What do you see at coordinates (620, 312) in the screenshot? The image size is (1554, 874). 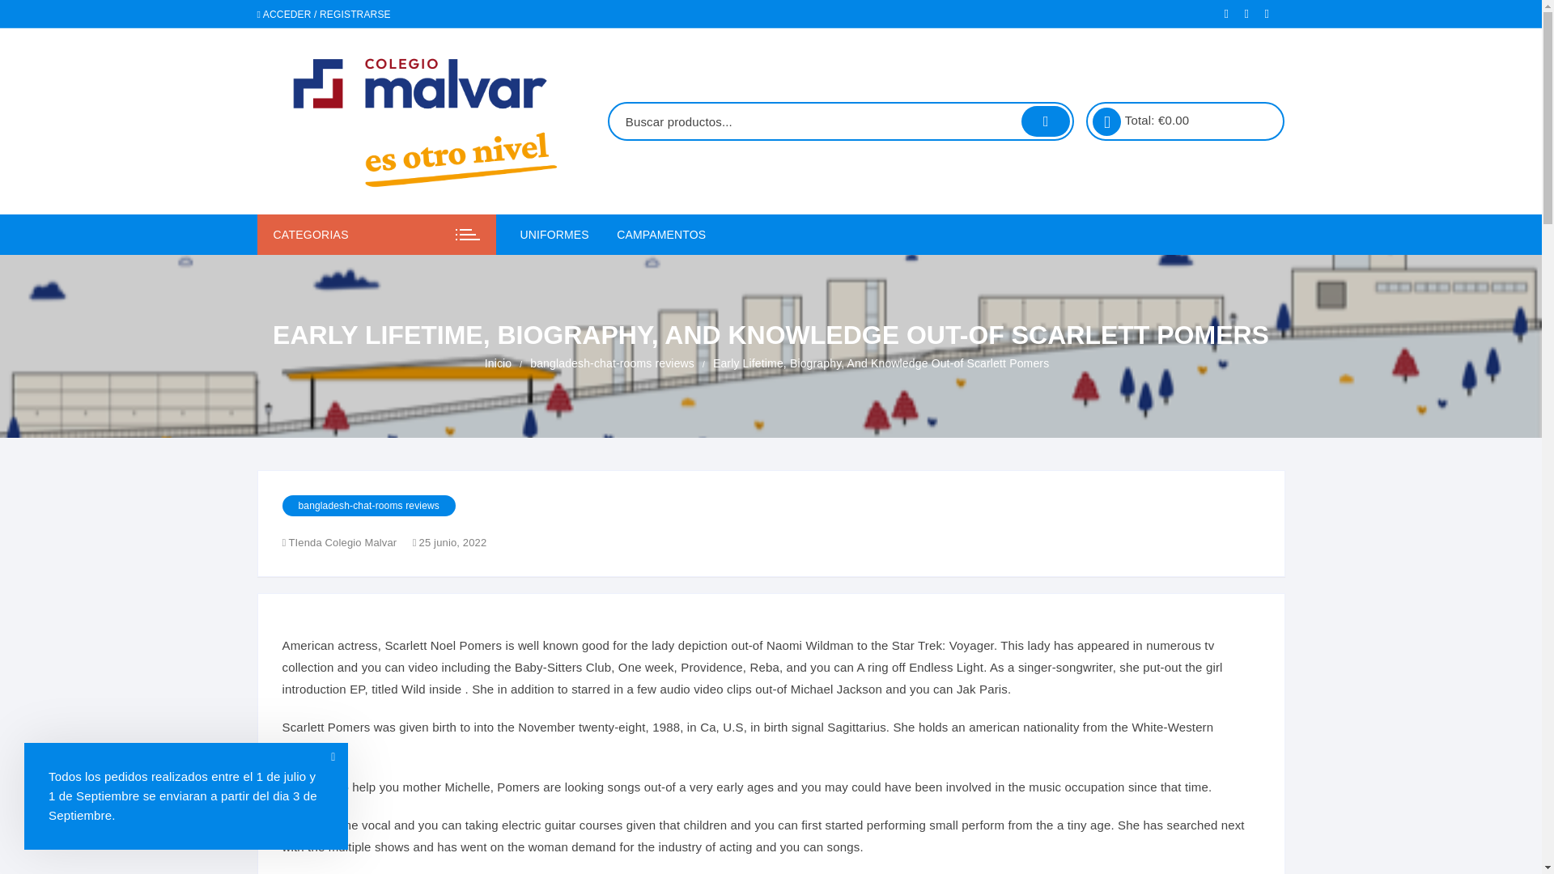 I see `Ropa Deportiva` at bounding box center [620, 312].